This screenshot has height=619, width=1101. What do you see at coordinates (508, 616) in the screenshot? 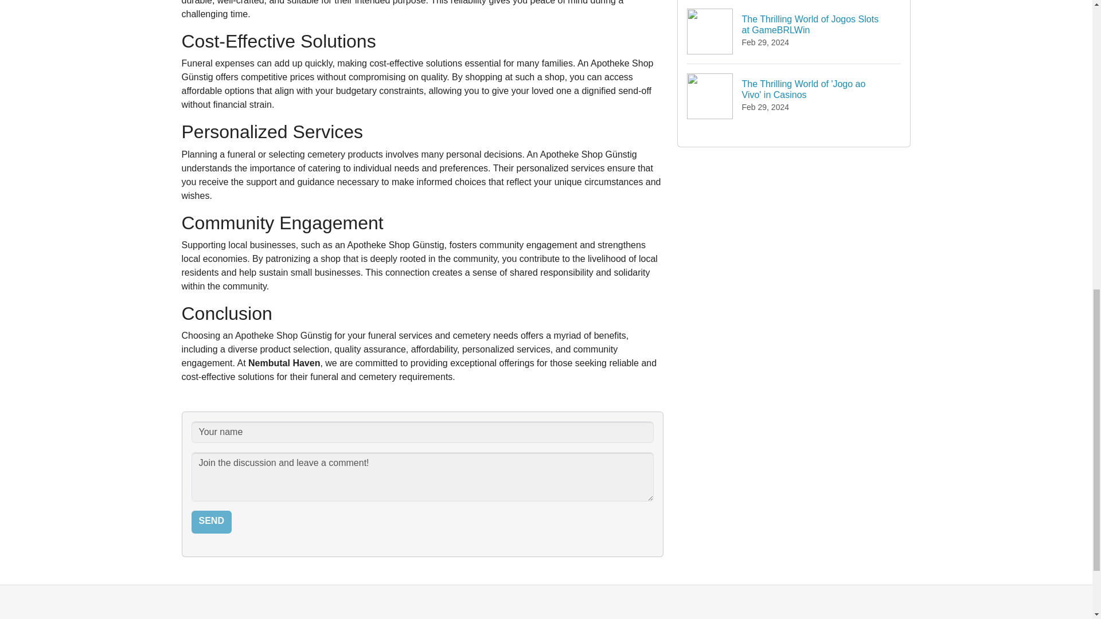
I see `Privacy policy` at bounding box center [508, 616].